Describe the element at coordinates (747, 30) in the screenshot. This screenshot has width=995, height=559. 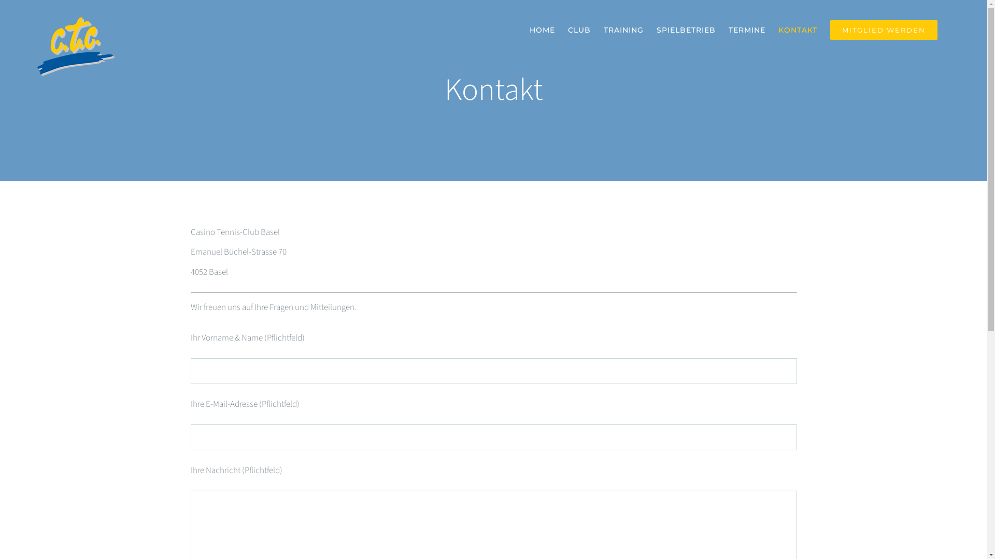
I see `TERMINE` at that location.